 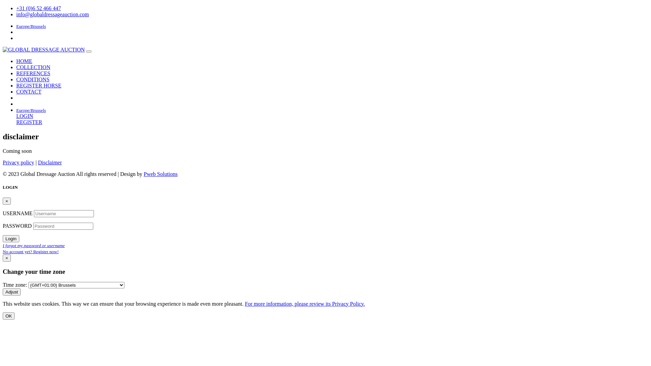 I want to click on REGISTER HORSE, so click(x=39, y=85).